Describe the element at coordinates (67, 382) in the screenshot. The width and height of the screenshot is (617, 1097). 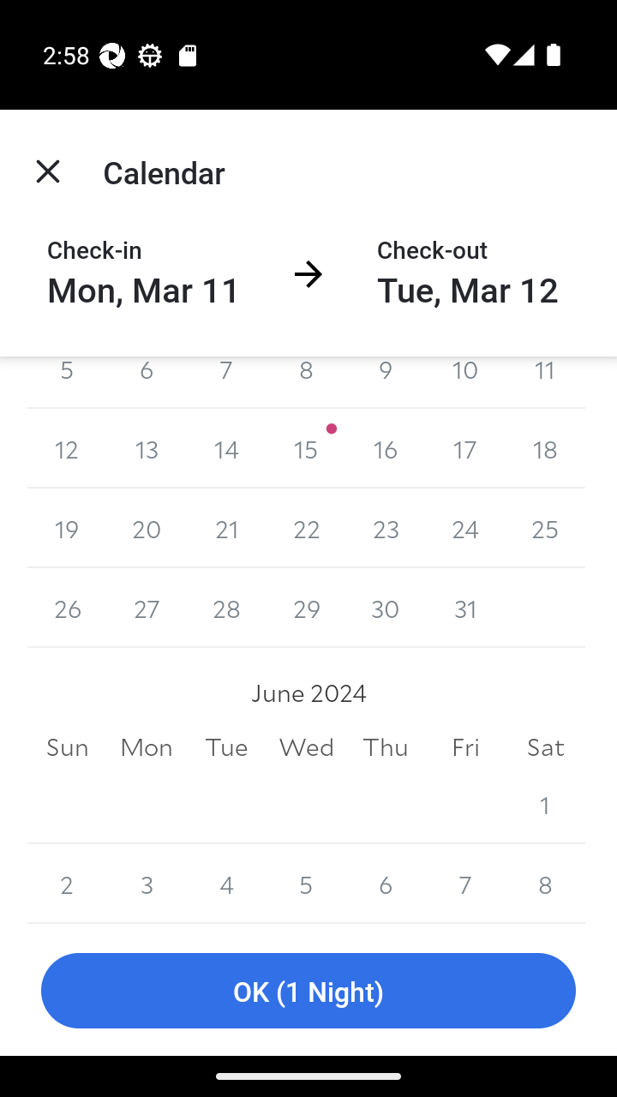
I see `5 5 May 2024` at that location.